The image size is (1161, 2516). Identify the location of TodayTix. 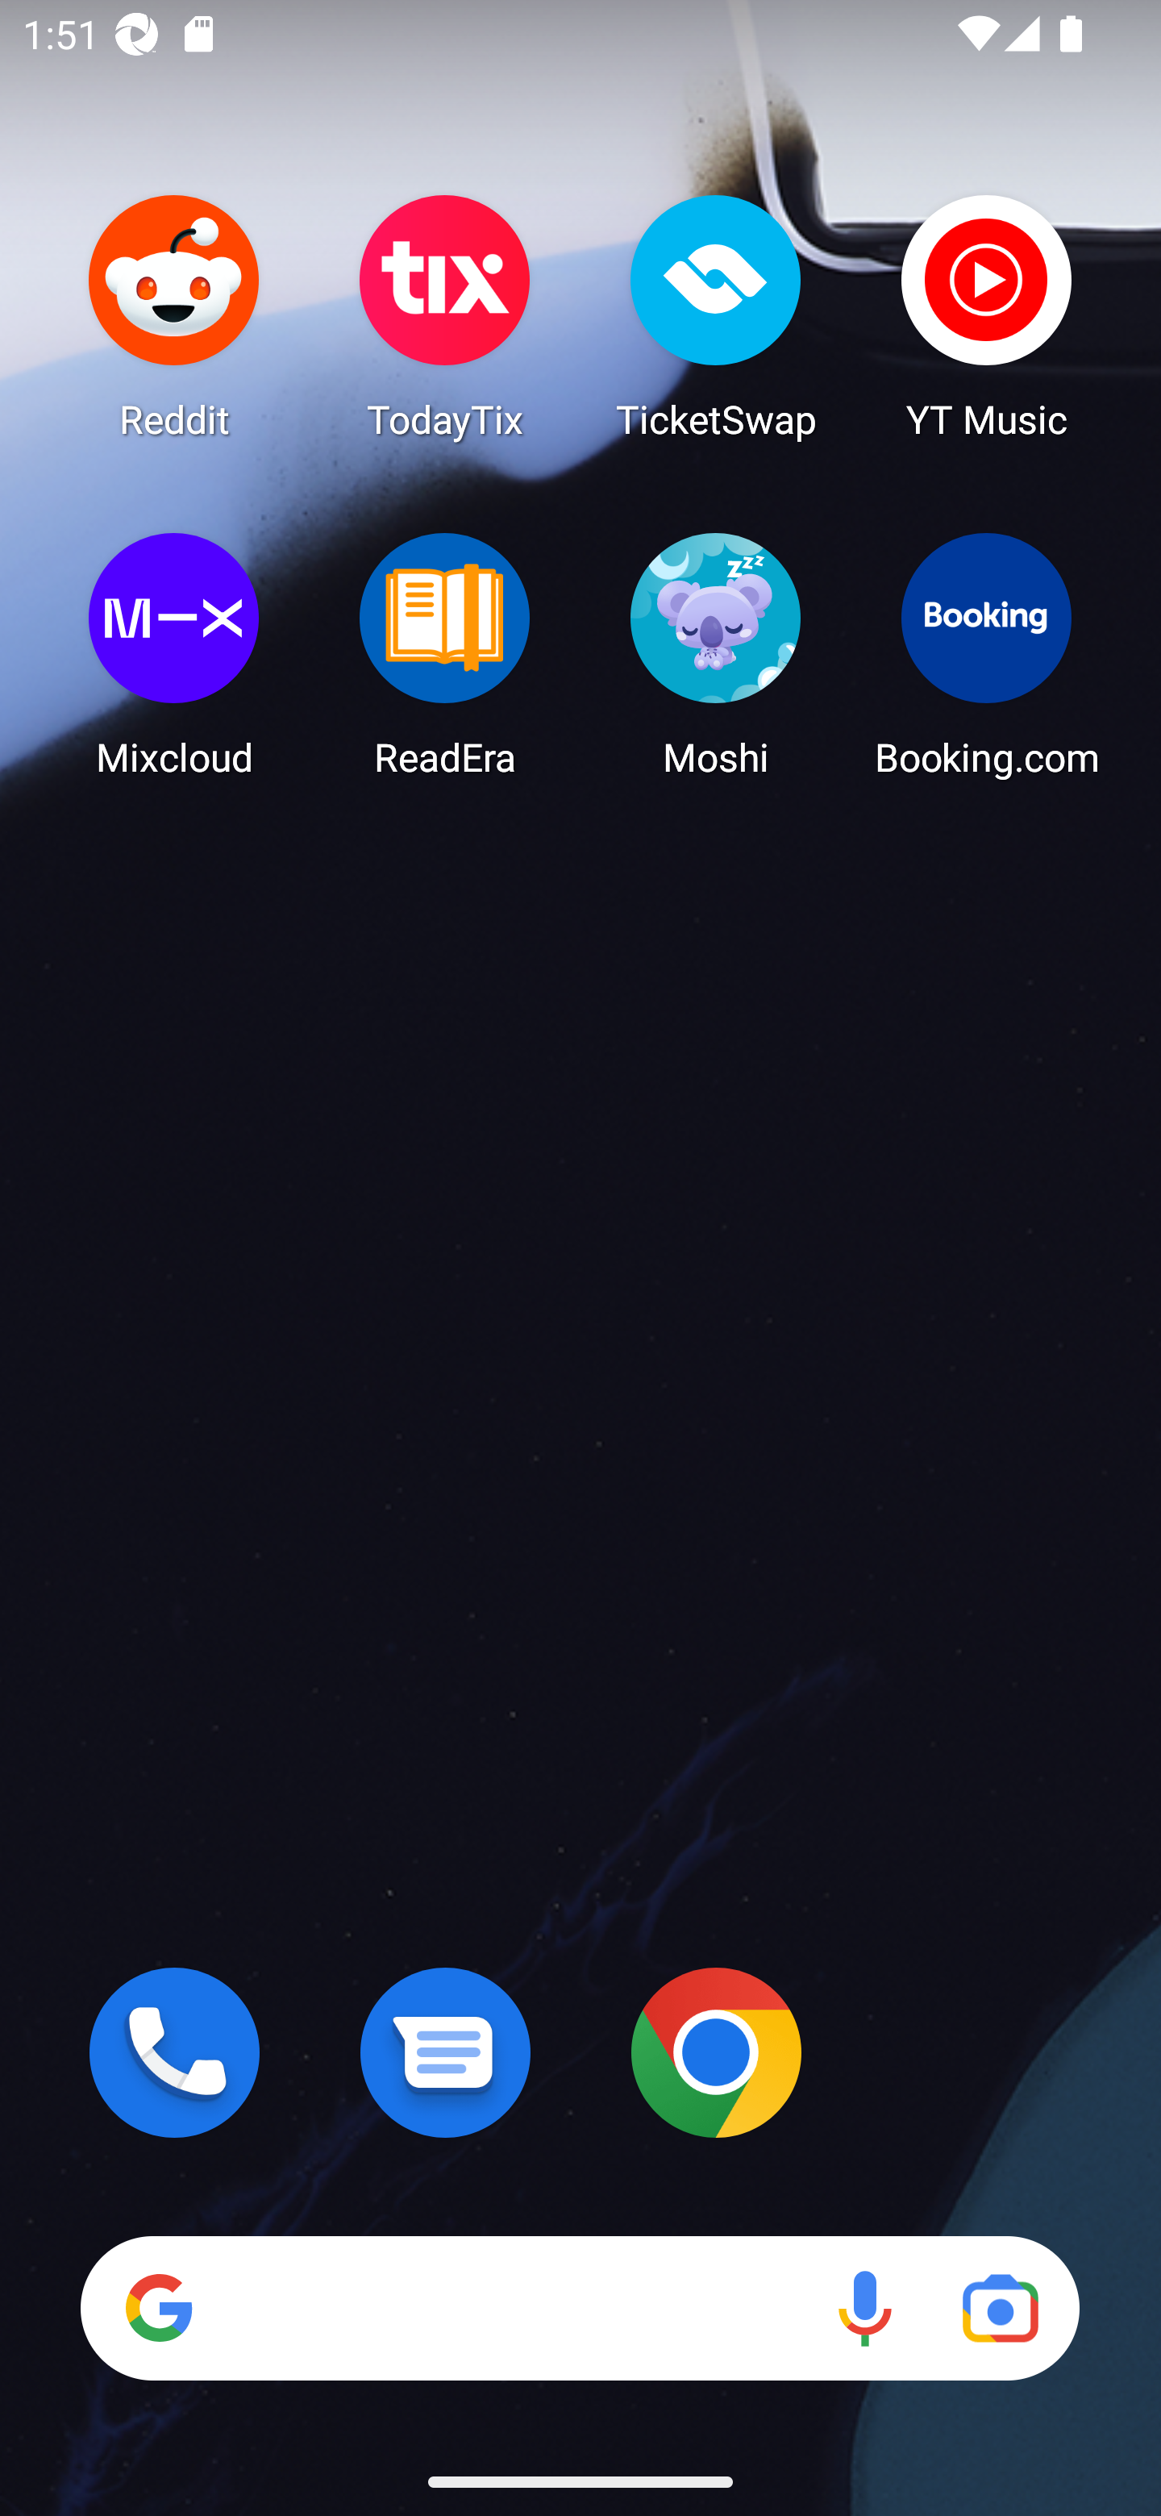
(445, 316).